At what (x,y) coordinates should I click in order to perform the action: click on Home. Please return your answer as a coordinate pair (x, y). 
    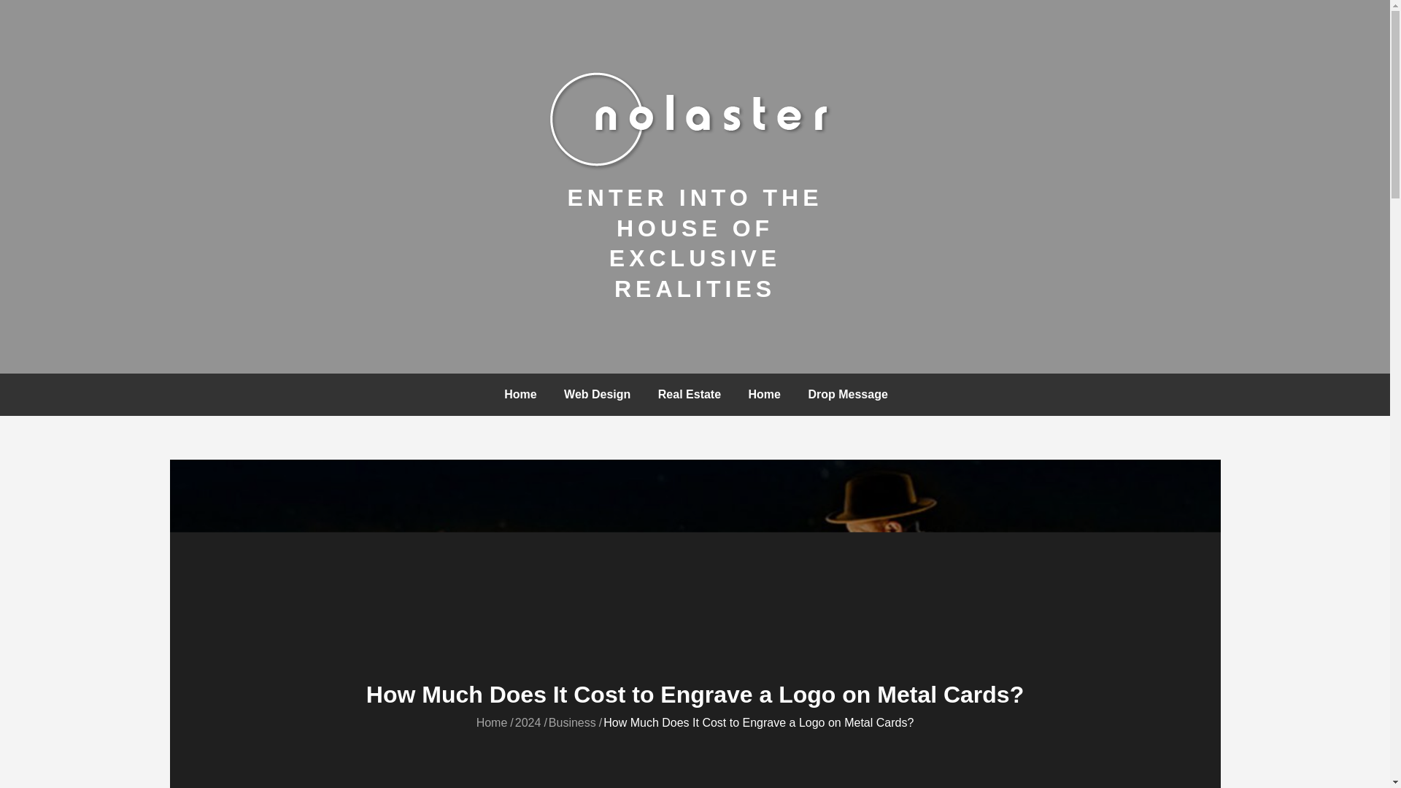
    Looking at the image, I should click on (520, 394).